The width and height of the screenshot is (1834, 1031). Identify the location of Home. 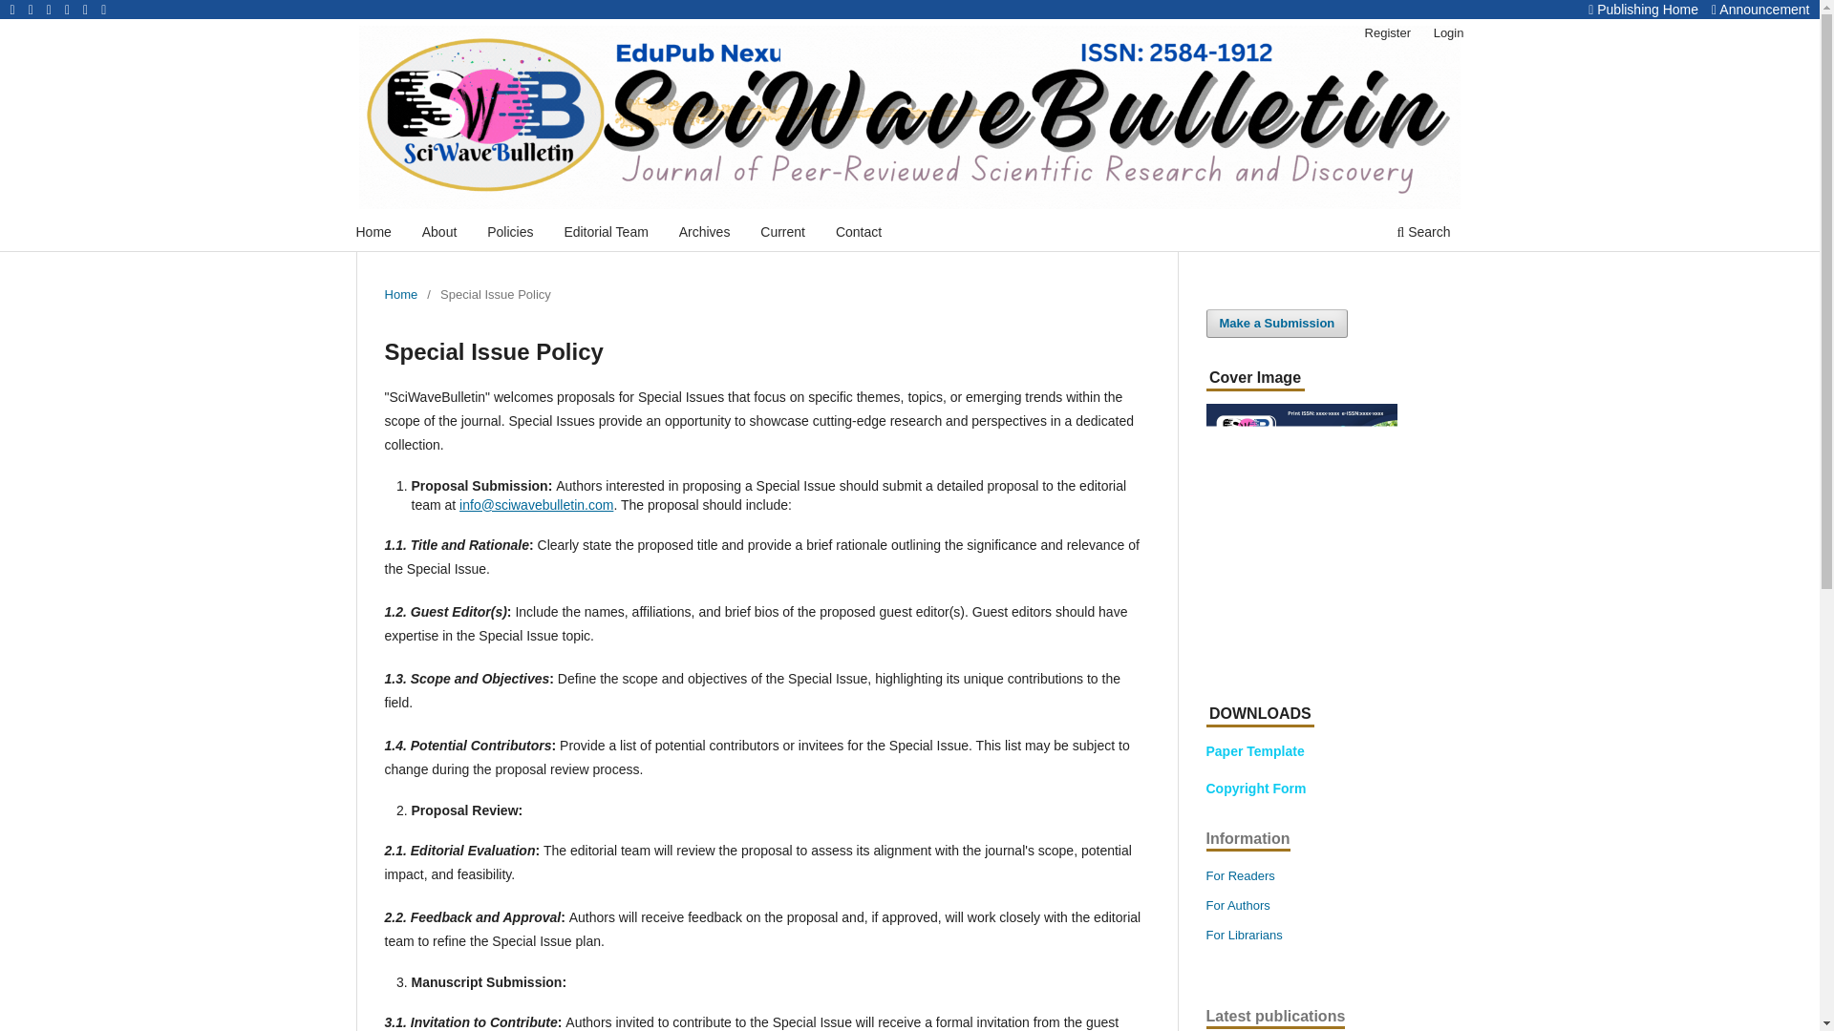
(373, 234).